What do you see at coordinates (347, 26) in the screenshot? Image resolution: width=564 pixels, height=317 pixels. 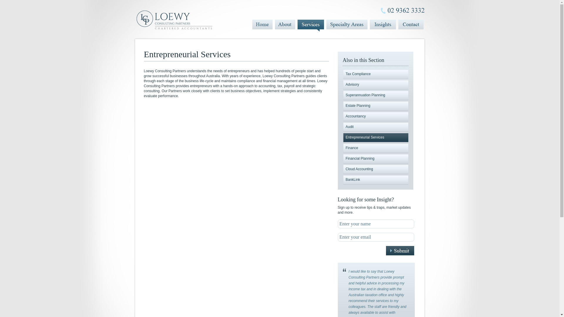 I see `index.html` at bounding box center [347, 26].